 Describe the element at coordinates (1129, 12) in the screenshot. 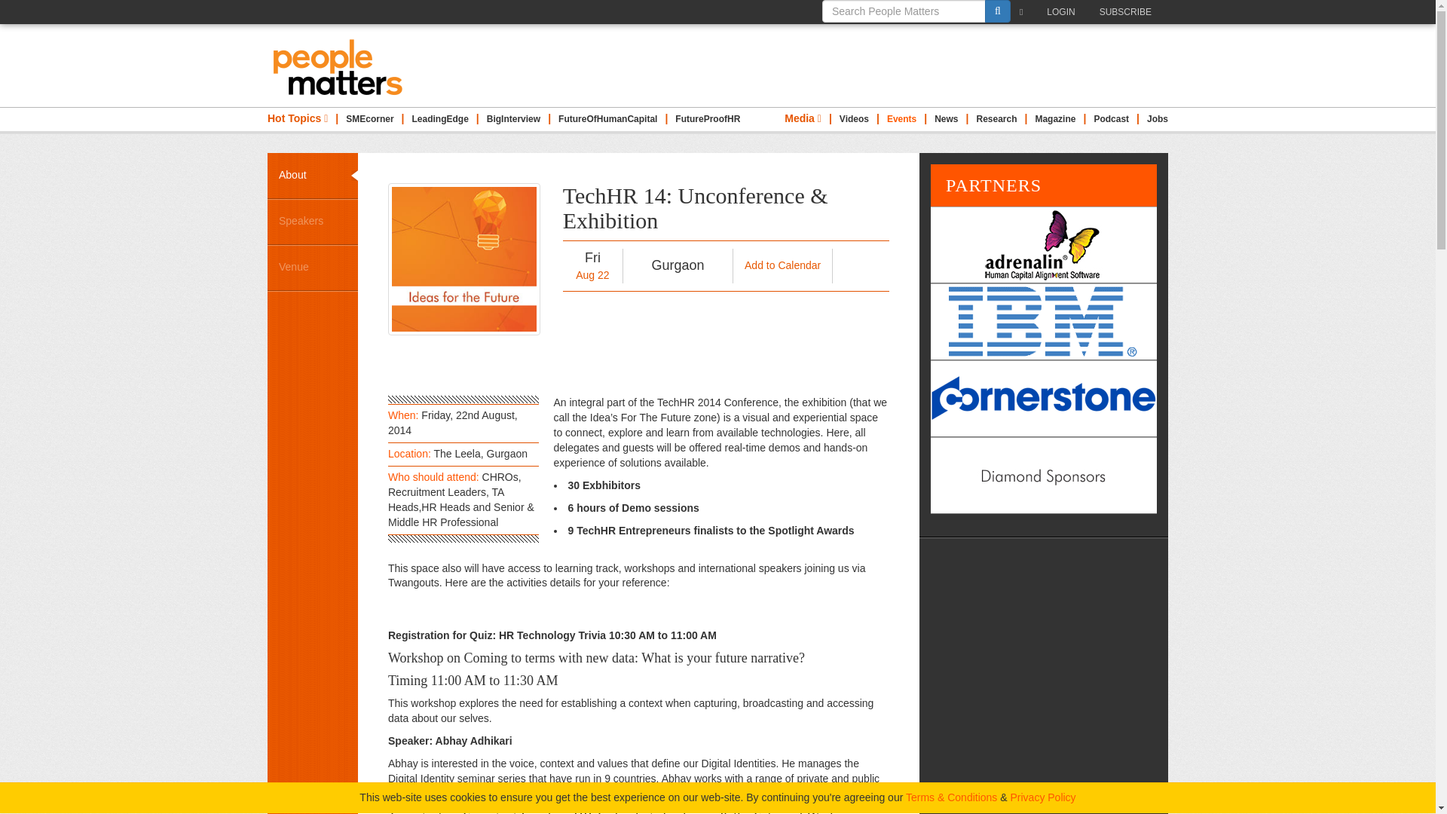

I see `SUBSCRIBE` at that location.